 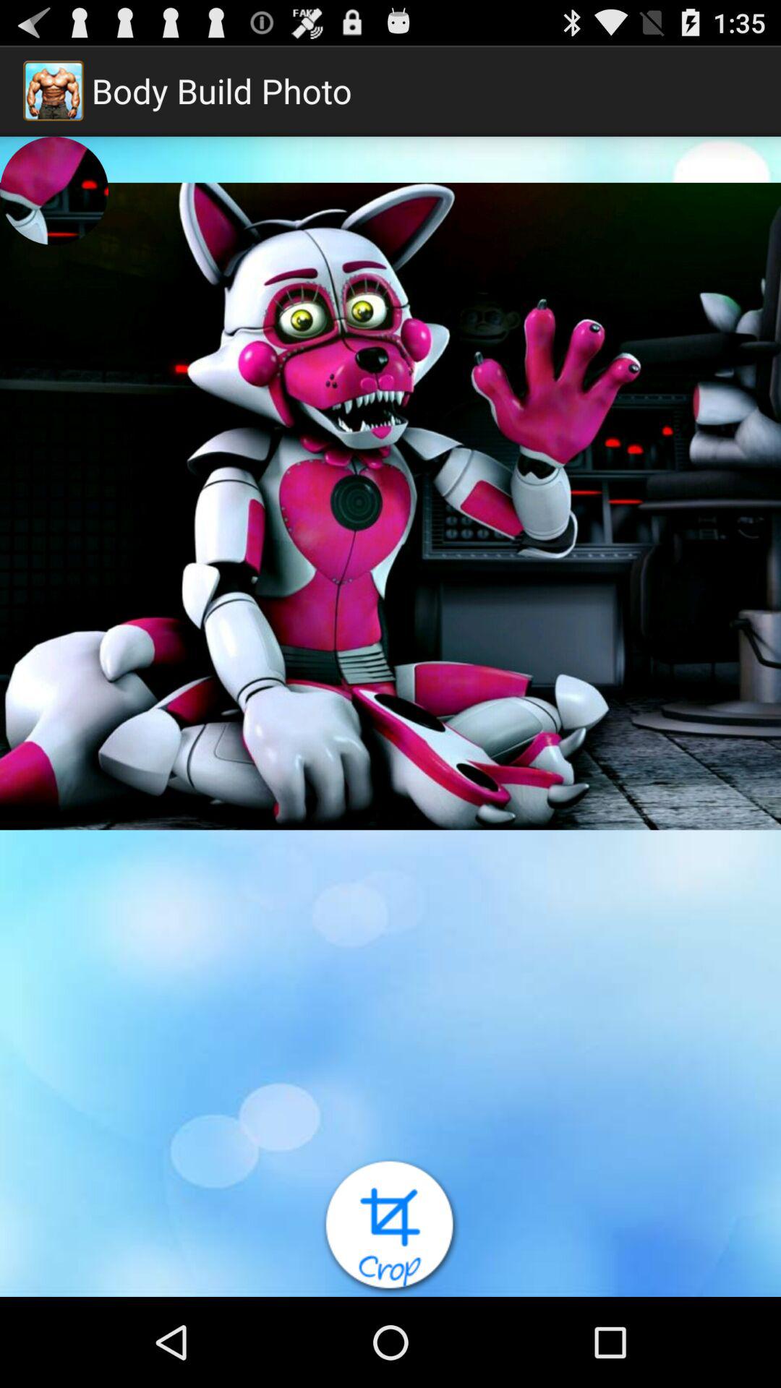 I want to click on crop photo, so click(x=390, y=1228).